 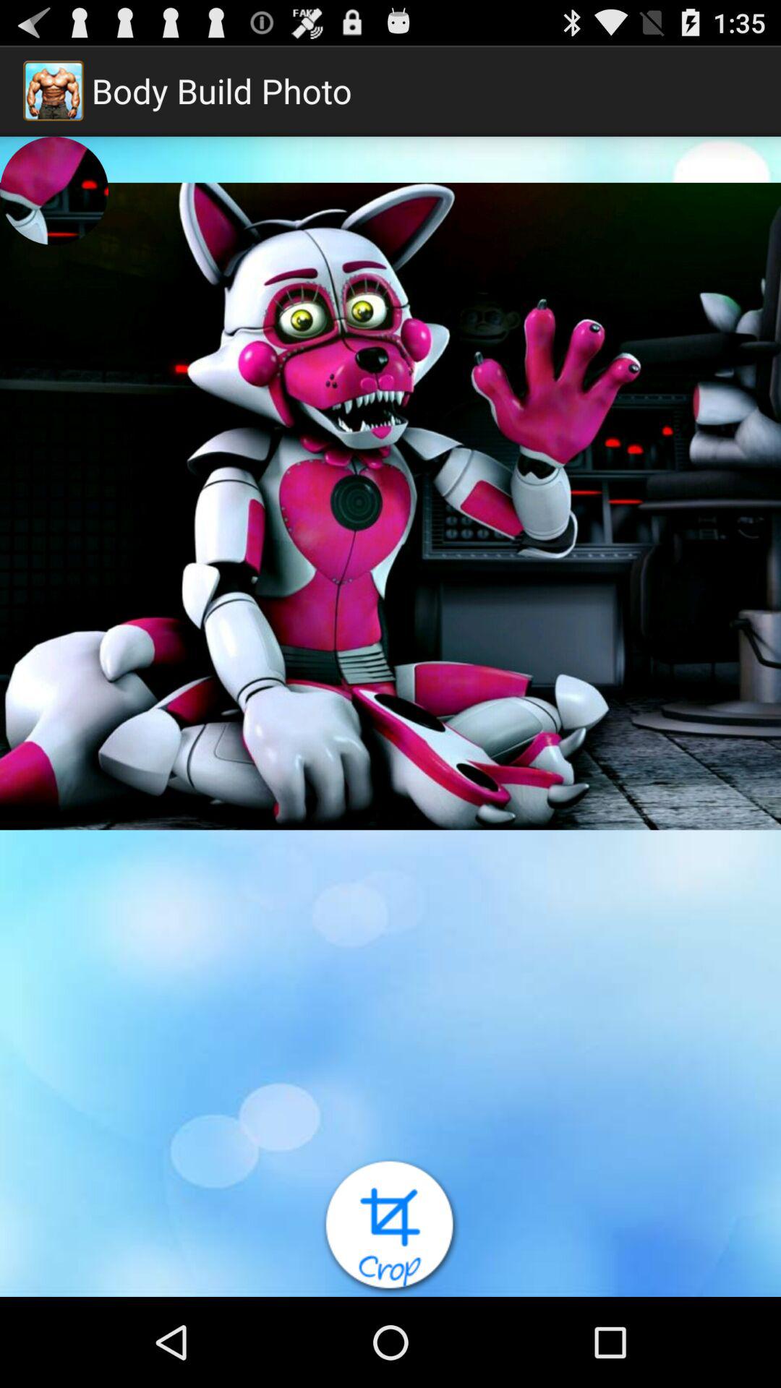 I want to click on crop photo, so click(x=390, y=1228).